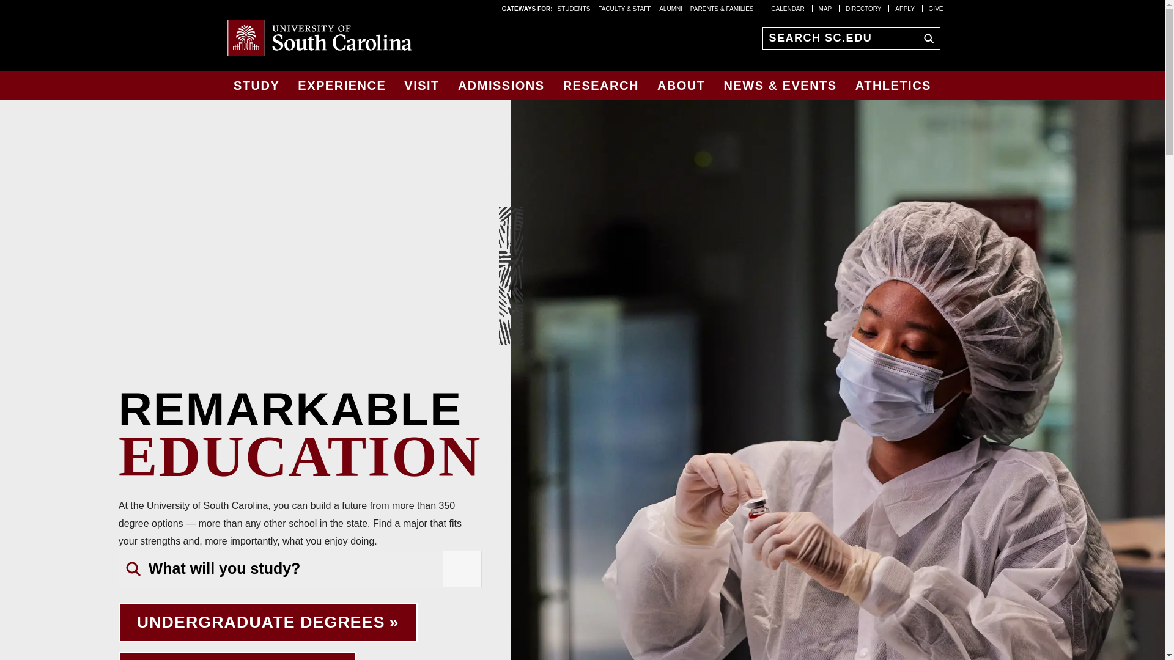 The image size is (1174, 660). Describe the element at coordinates (257, 86) in the screenshot. I see `STUDY` at that location.